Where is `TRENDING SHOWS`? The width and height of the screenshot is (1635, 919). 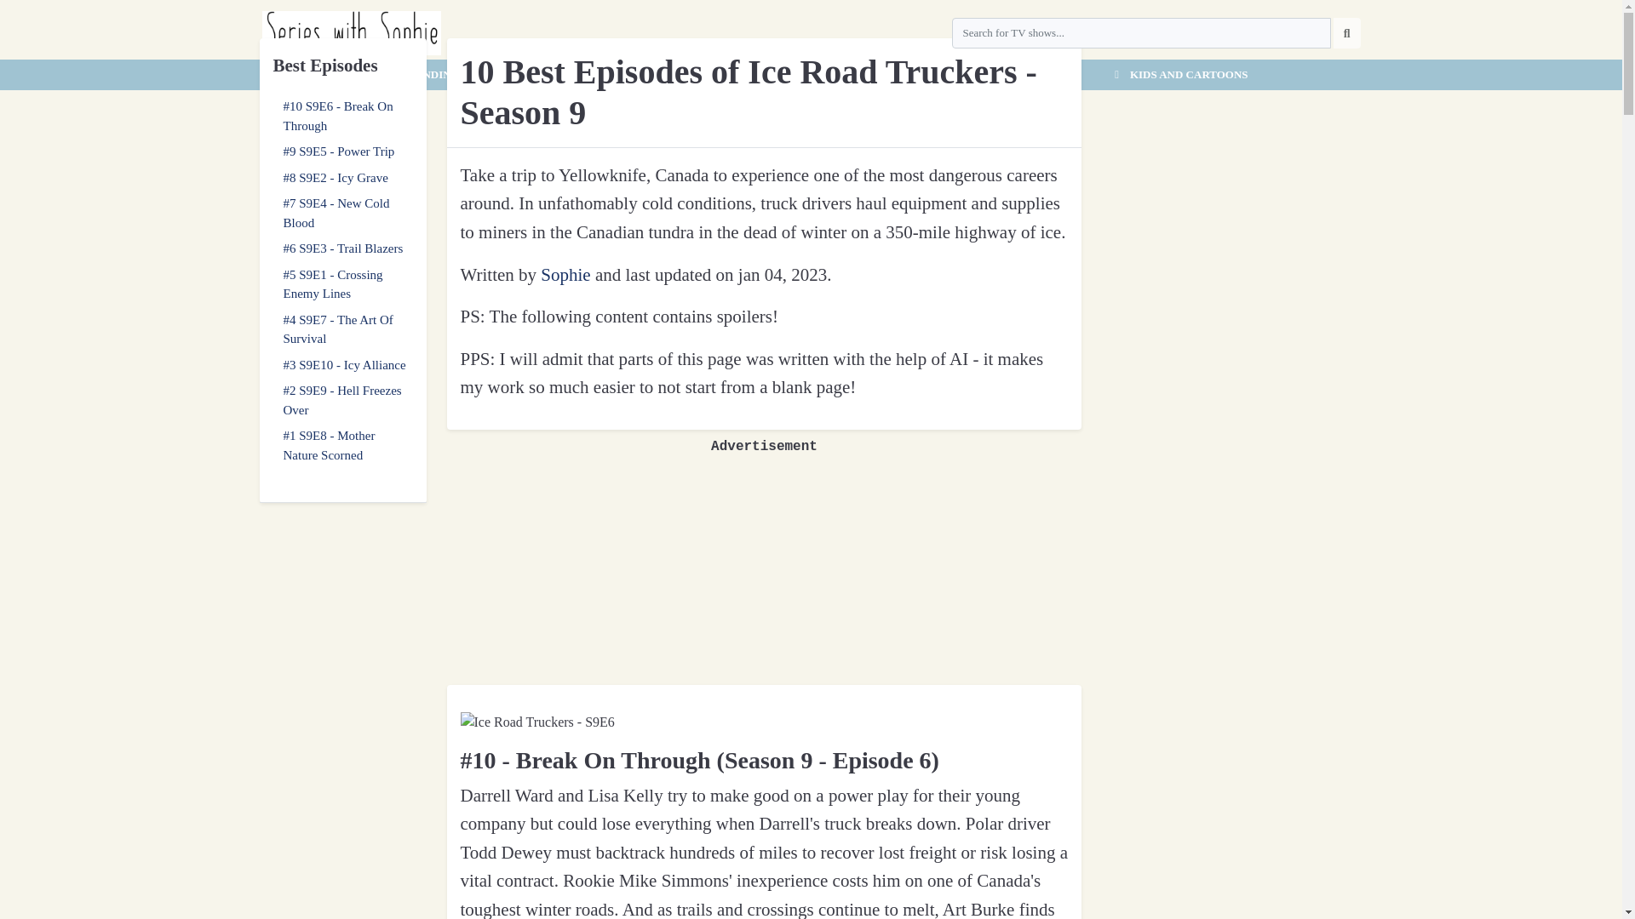 TRENDING SHOWS is located at coordinates (442, 75).